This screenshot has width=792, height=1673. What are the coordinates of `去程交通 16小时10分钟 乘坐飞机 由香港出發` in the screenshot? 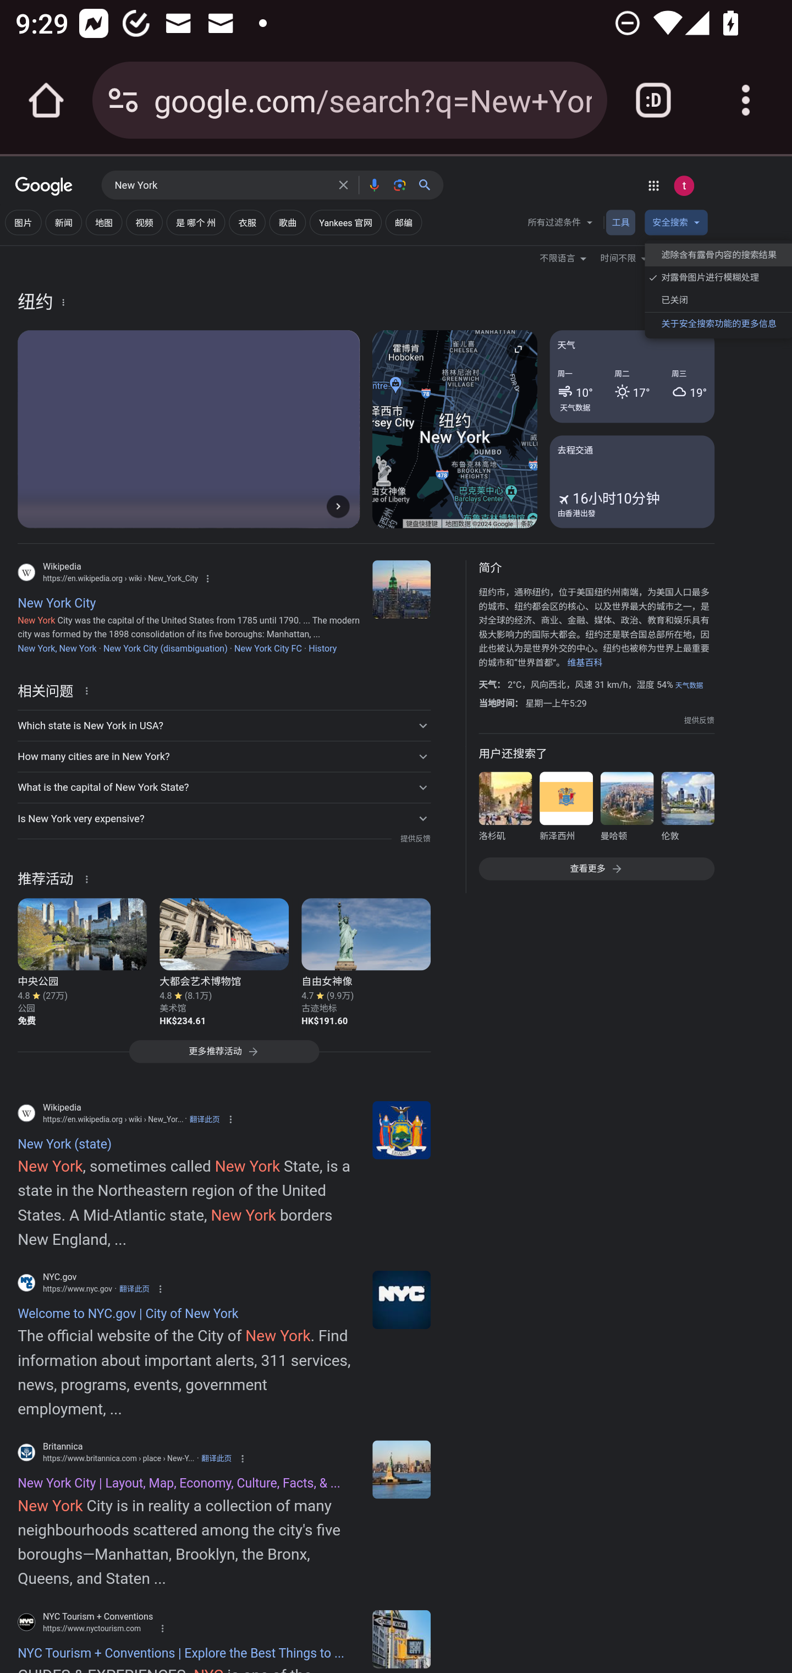 It's located at (631, 481).